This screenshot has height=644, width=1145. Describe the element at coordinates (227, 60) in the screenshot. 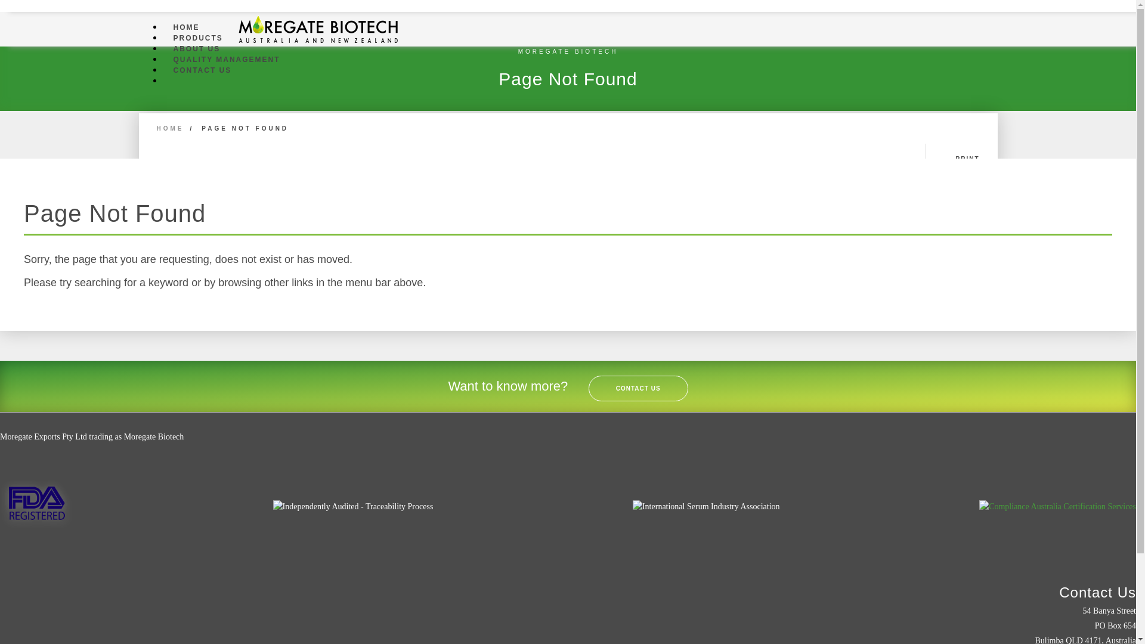

I see `QUALITY MANAGEMENT` at that location.